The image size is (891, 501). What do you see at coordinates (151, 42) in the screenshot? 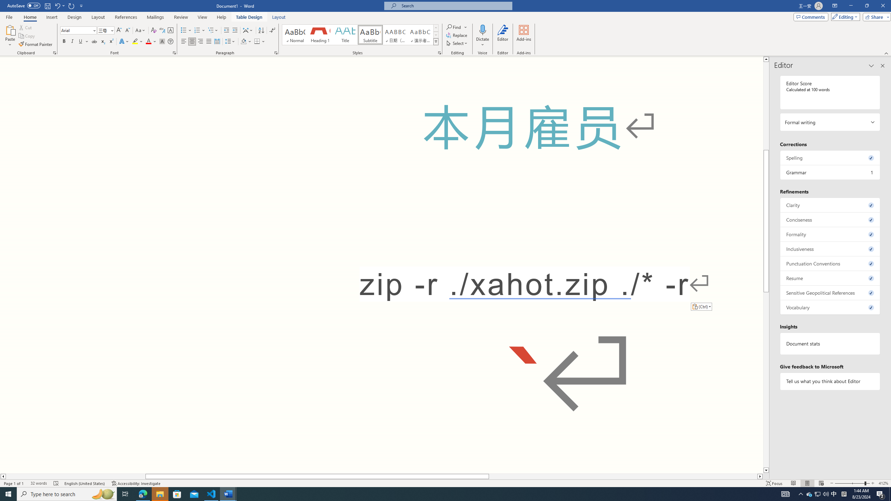
I see `Font Color` at bounding box center [151, 42].